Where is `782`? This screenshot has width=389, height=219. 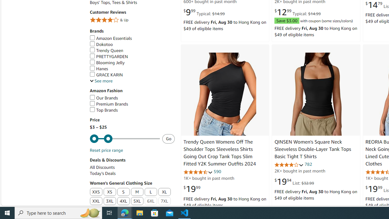 782 is located at coordinates (308, 164).